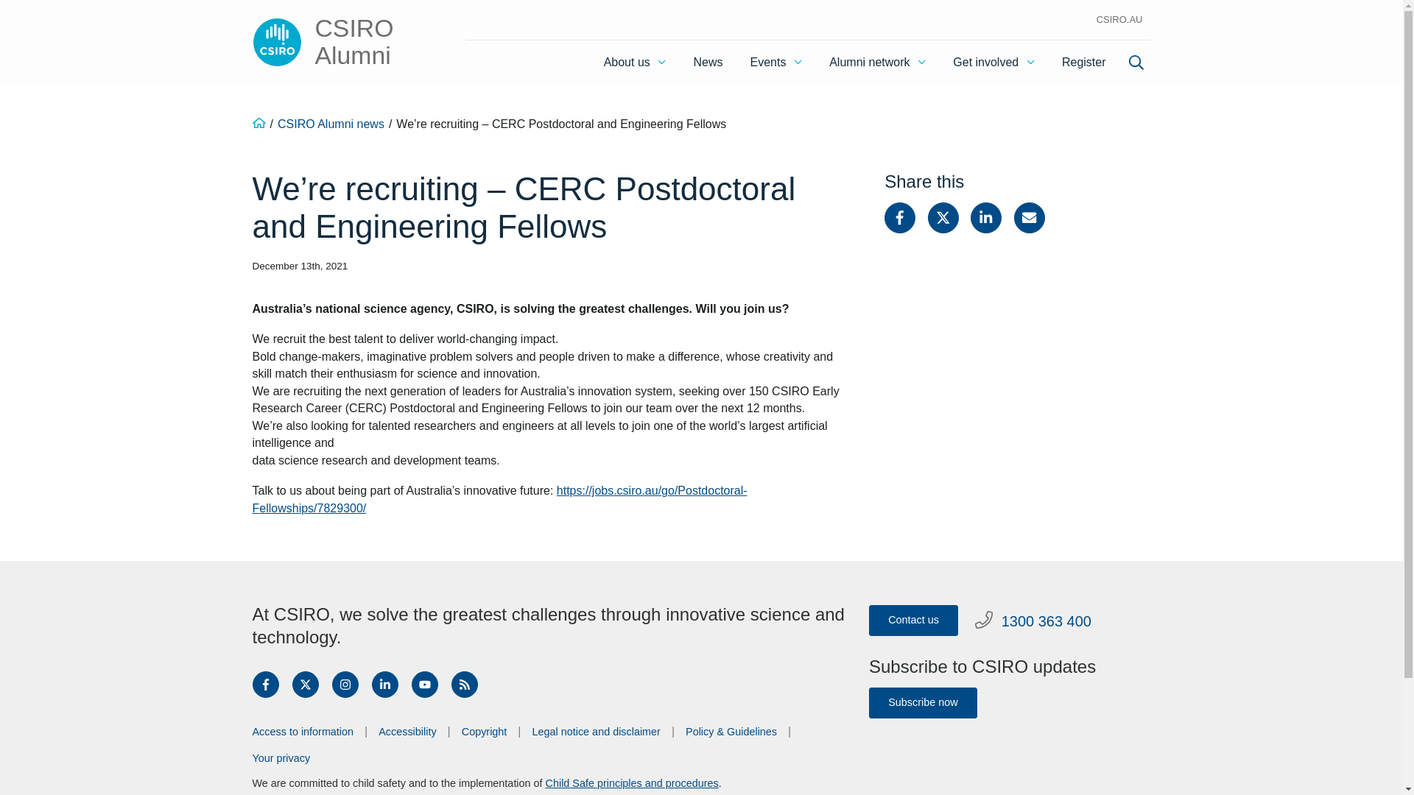 The width and height of the screenshot is (1414, 795). What do you see at coordinates (1119, 20) in the screenshot?
I see `CSIRO.AU` at bounding box center [1119, 20].